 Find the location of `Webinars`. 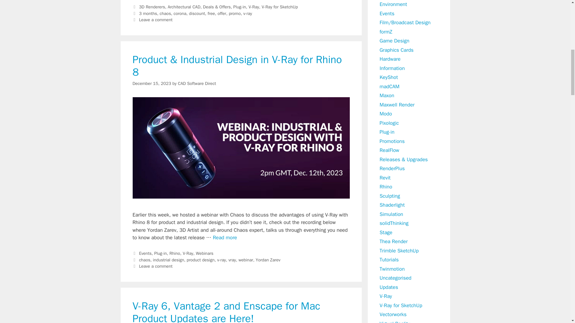

Webinars is located at coordinates (205, 253).